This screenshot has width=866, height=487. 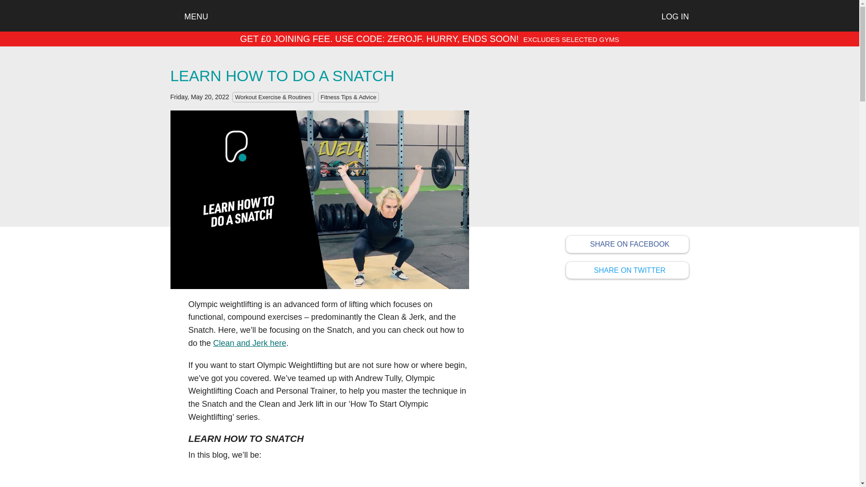 I want to click on How Start Olympic Weightlifting Clean Jerk, so click(x=250, y=343).